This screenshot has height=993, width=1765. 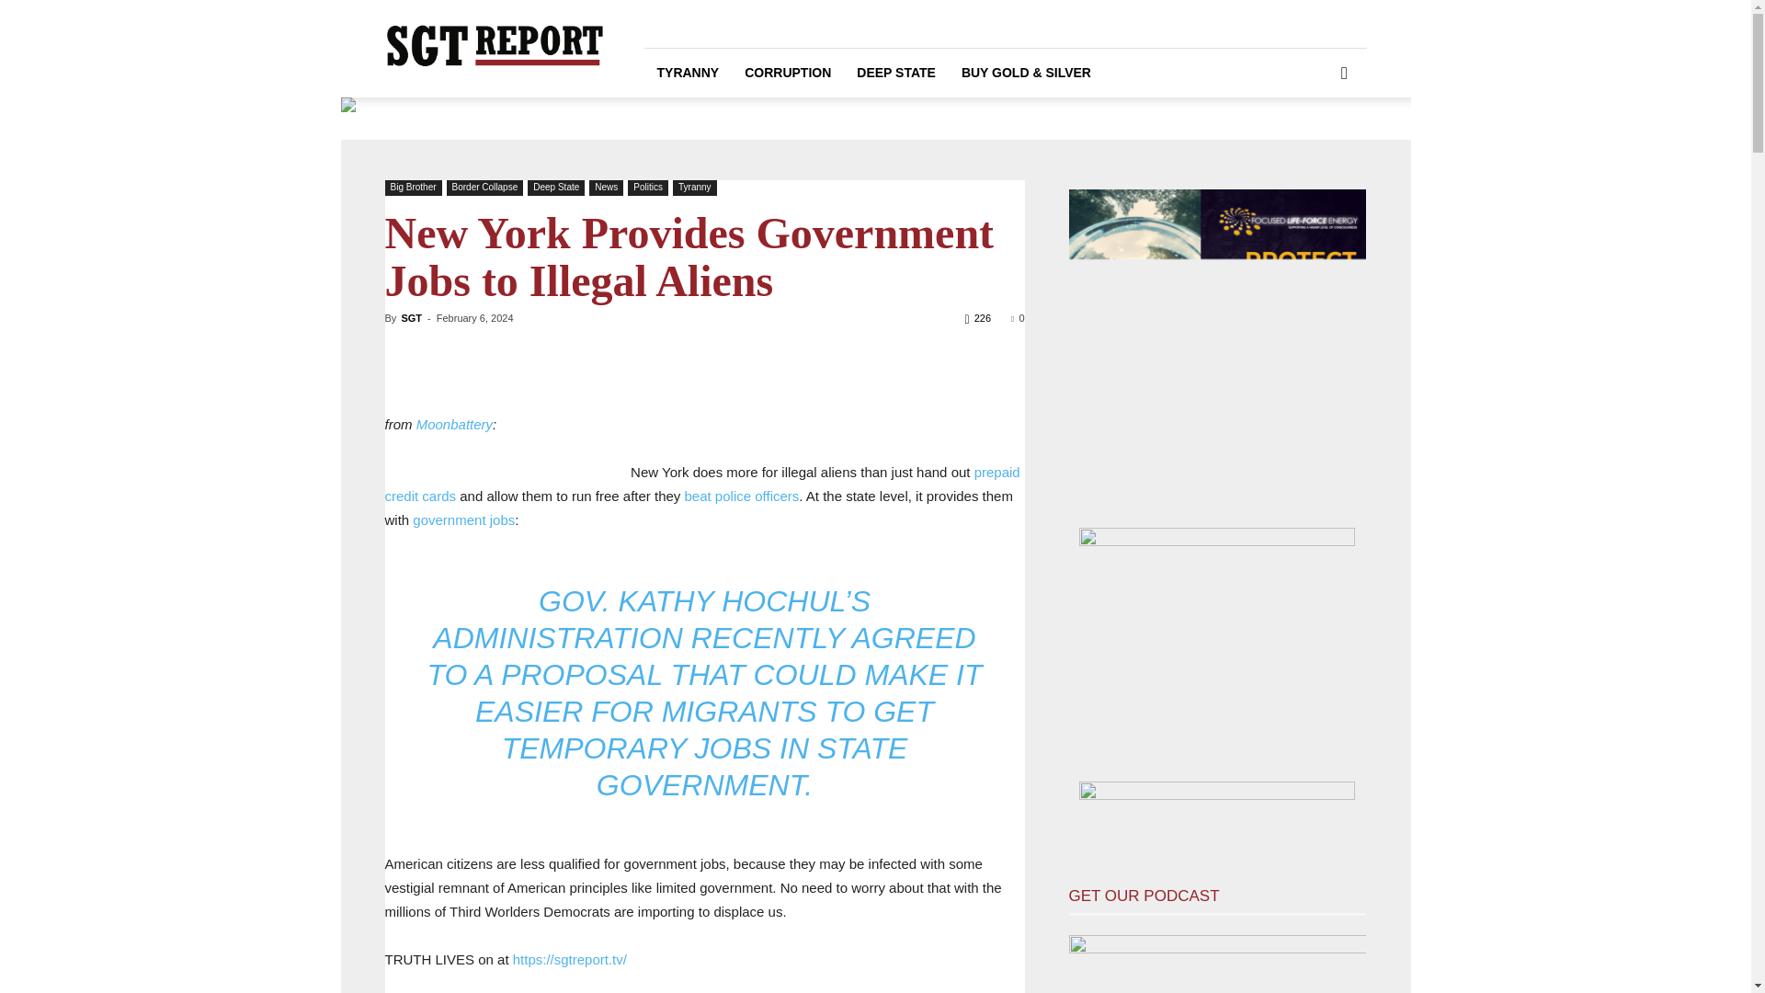 What do you see at coordinates (1017, 318) in the screenshot?
I see `0` at bounding box center [1017, 318].